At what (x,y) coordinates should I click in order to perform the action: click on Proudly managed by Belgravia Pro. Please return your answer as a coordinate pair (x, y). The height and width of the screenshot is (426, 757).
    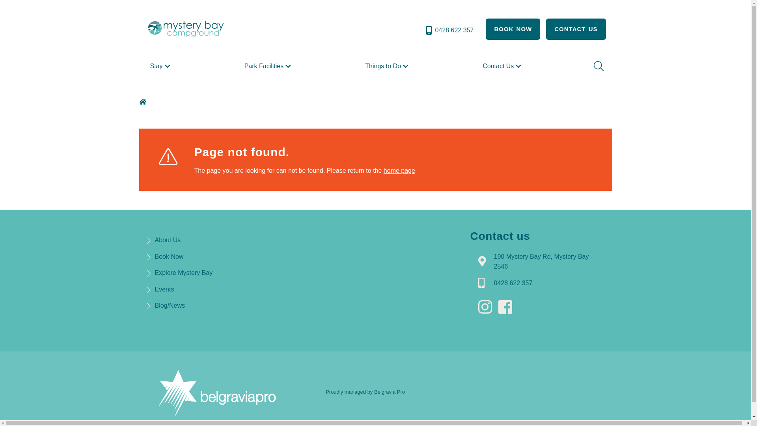
    Looking at the image, I should click on (365, 392).